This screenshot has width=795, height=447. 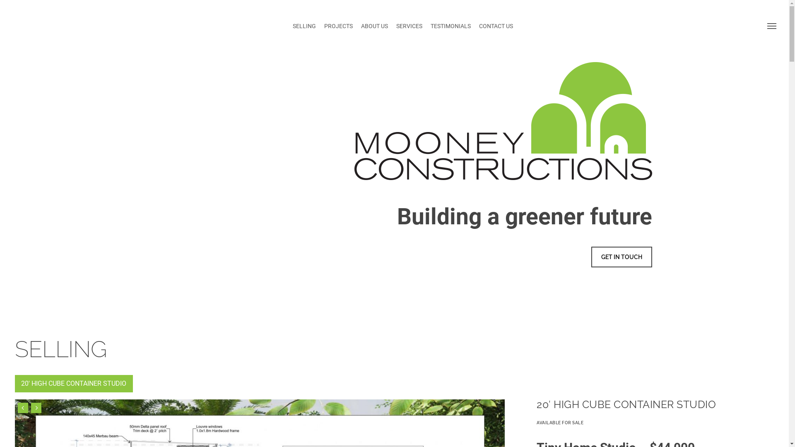 What do you see at coordinates (496, 26) in the screenshot?
I see `CONTACT US` at bounding box center [496, 26].